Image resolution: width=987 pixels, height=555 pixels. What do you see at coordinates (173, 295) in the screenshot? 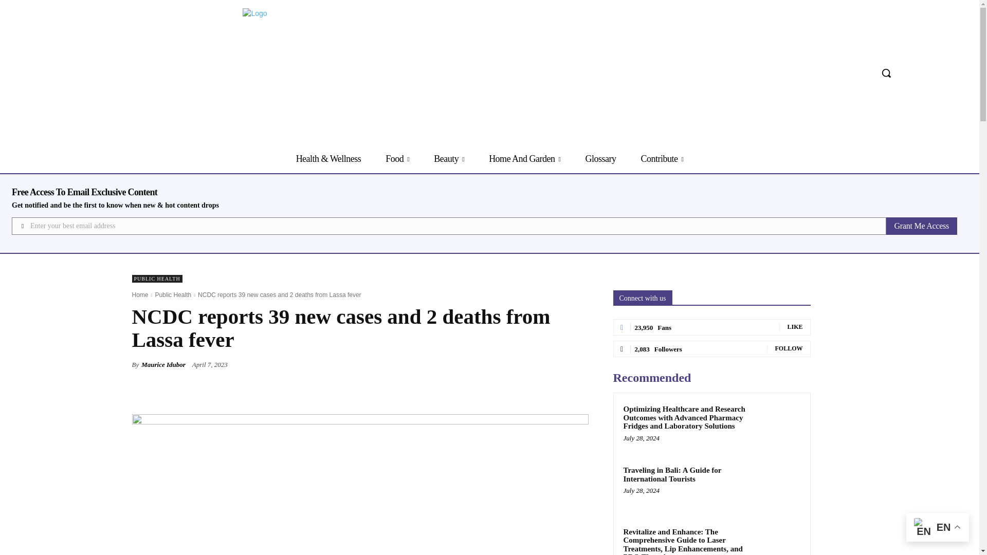
I see `View all posts in Public Health` at bounding box center [173, 295].